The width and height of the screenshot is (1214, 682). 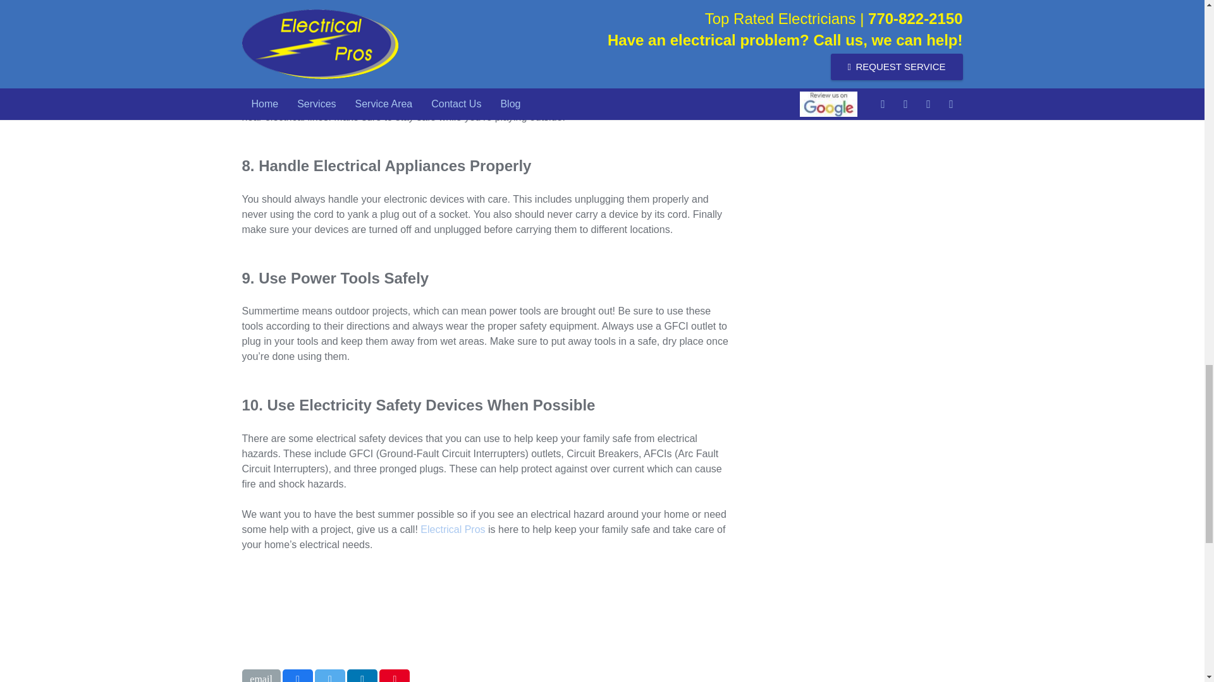 I want to click on Pin this, so click(x=395, y=676).